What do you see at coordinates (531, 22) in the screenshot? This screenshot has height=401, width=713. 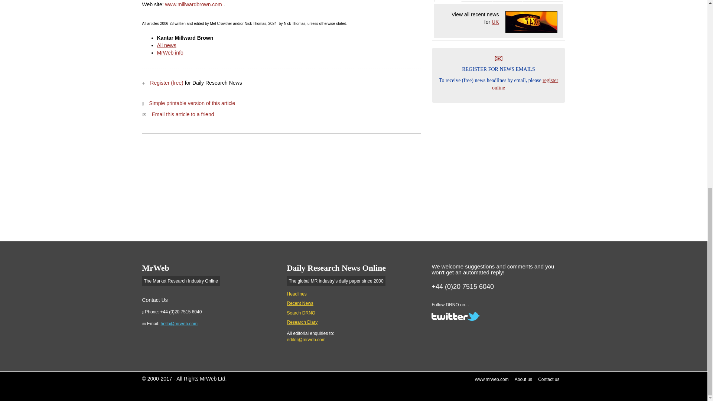 I see `UK` at bounding box center [531, 22].